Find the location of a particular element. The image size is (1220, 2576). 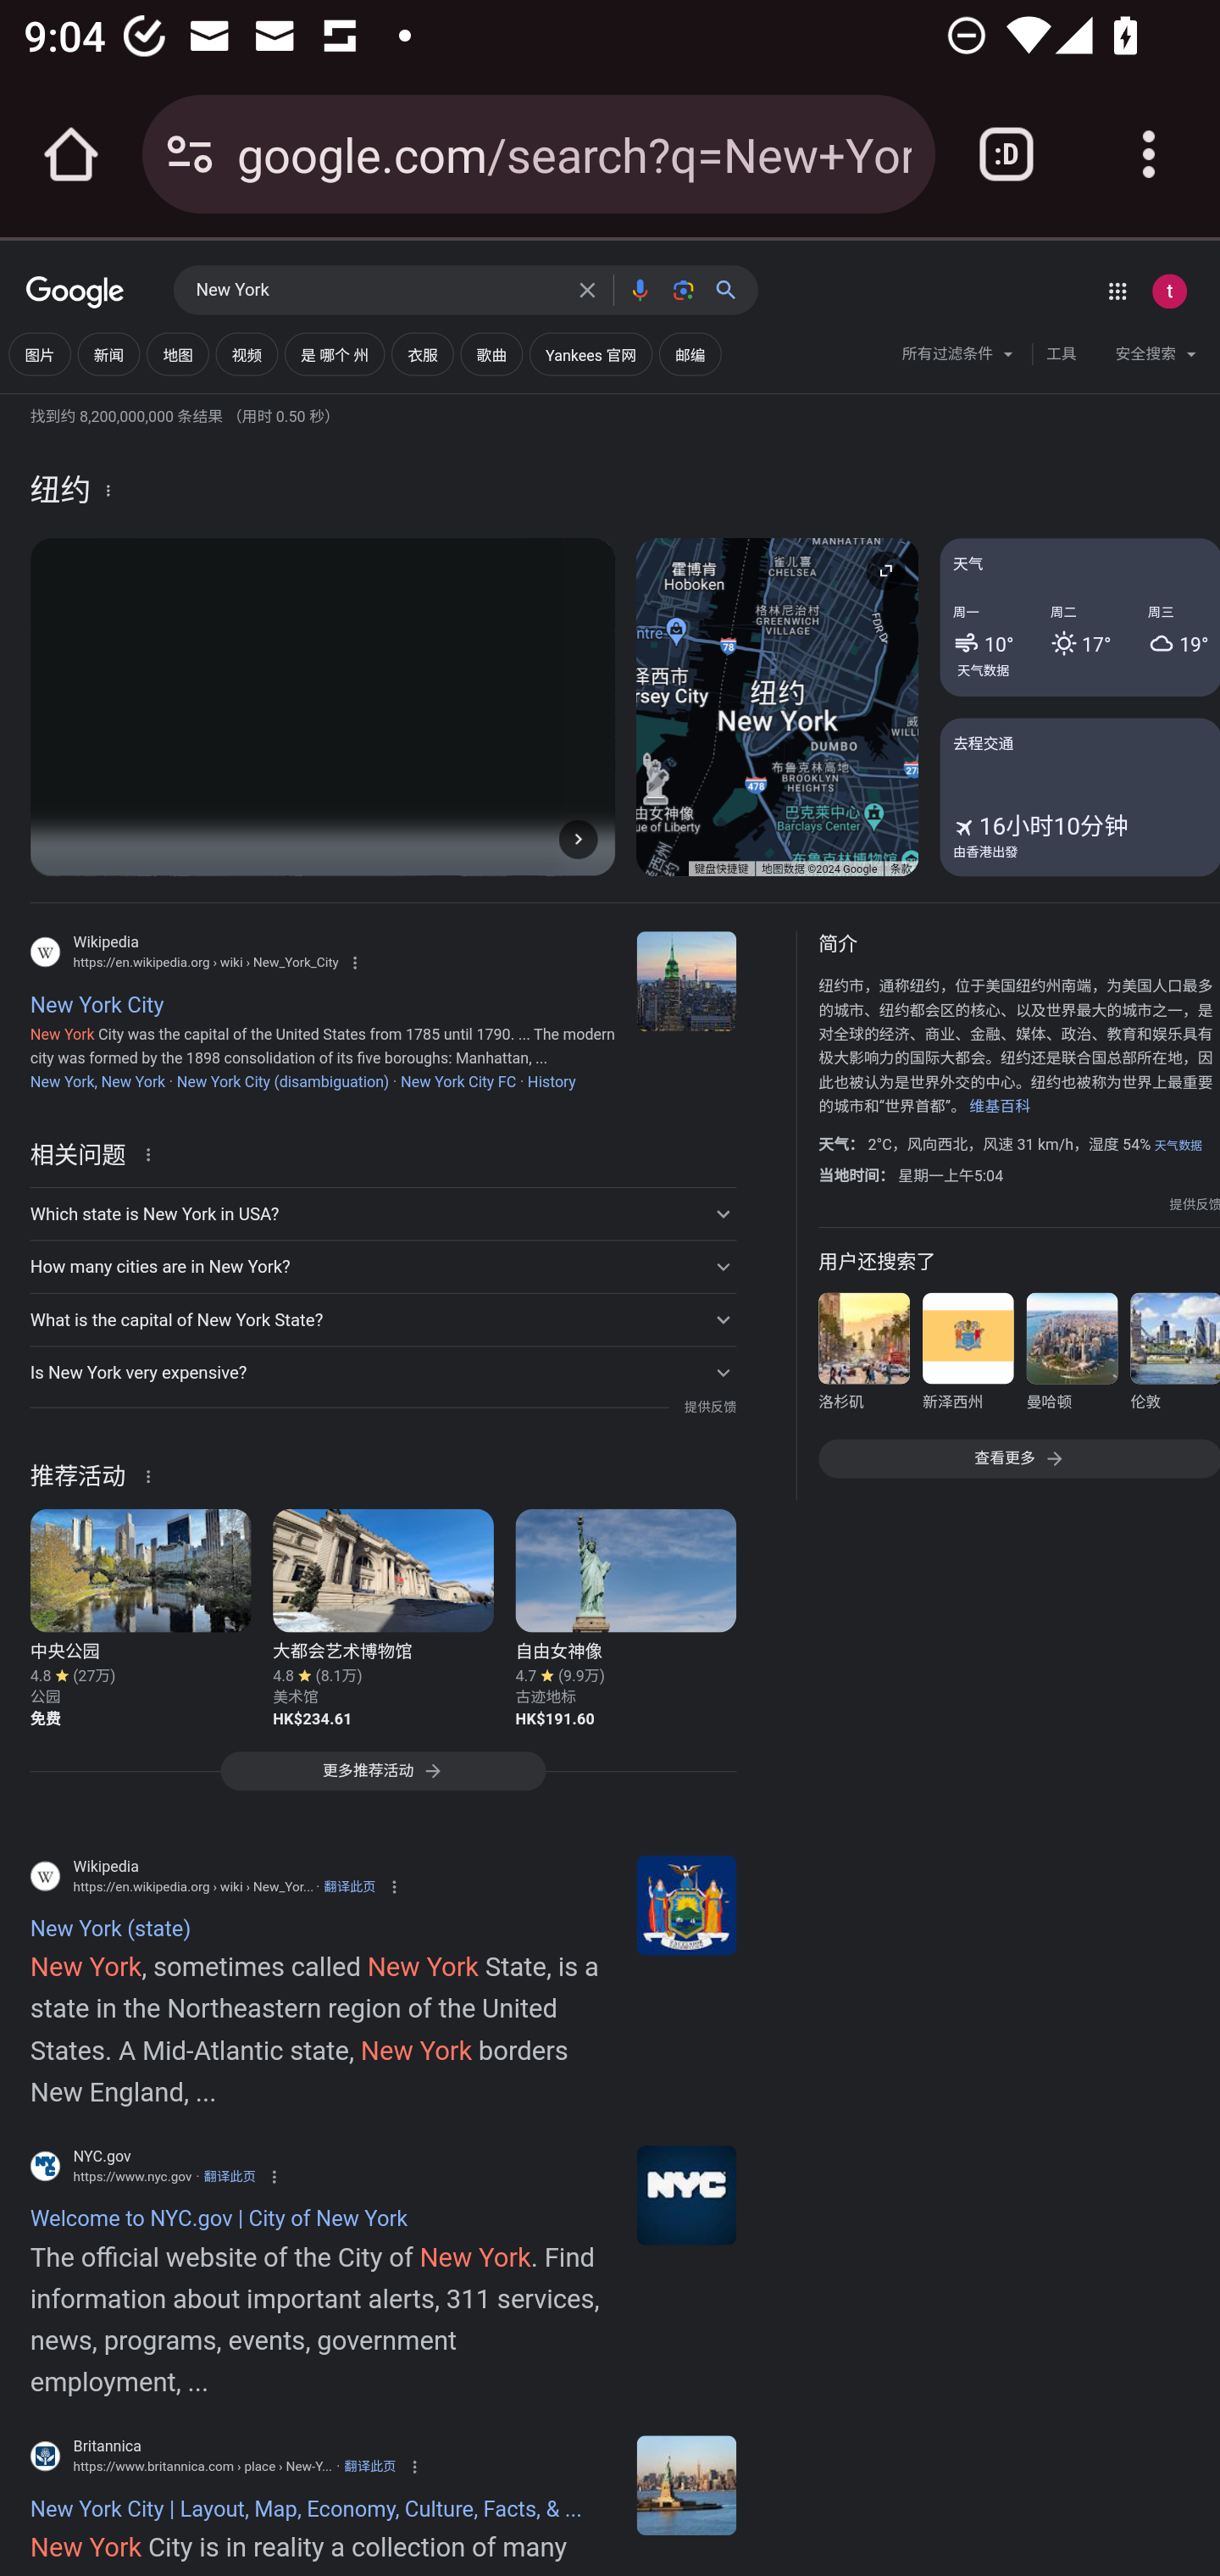

New_York_(state) is located at coordinates (686, 1905).